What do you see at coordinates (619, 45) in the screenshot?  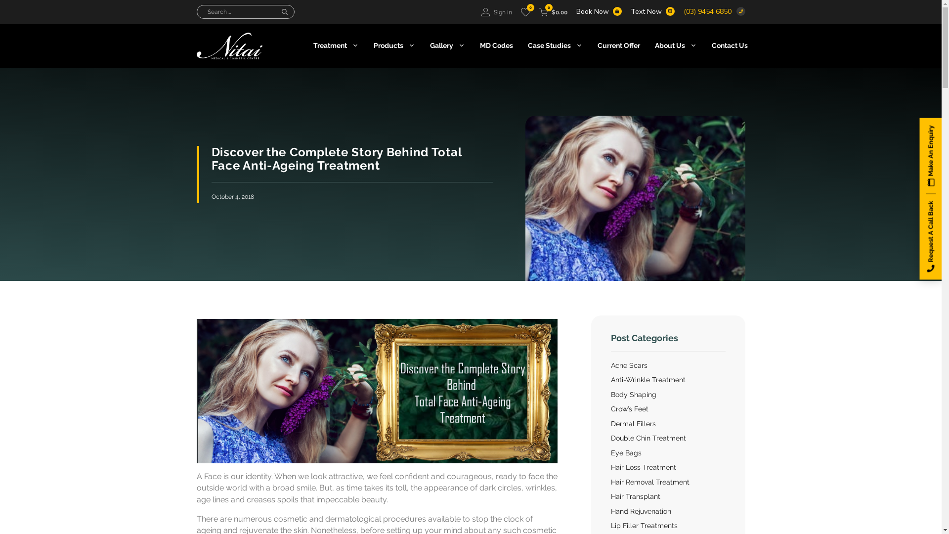 I see `Current Offer` at bounding box center [619, 45].